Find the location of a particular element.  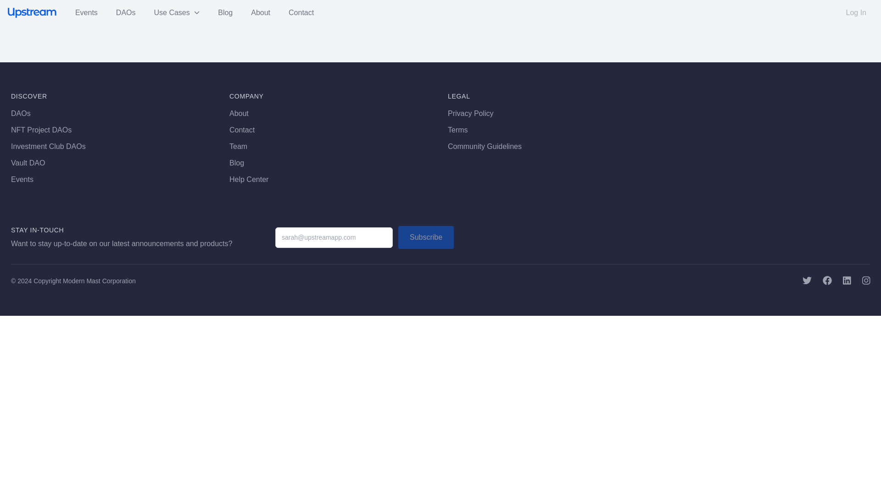

Blog is located at coordinates (225, 13).